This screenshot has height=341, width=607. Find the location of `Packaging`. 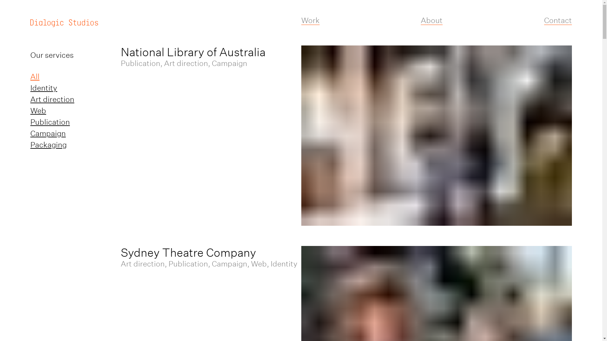

Packaging is located at coordinates (49, 145).